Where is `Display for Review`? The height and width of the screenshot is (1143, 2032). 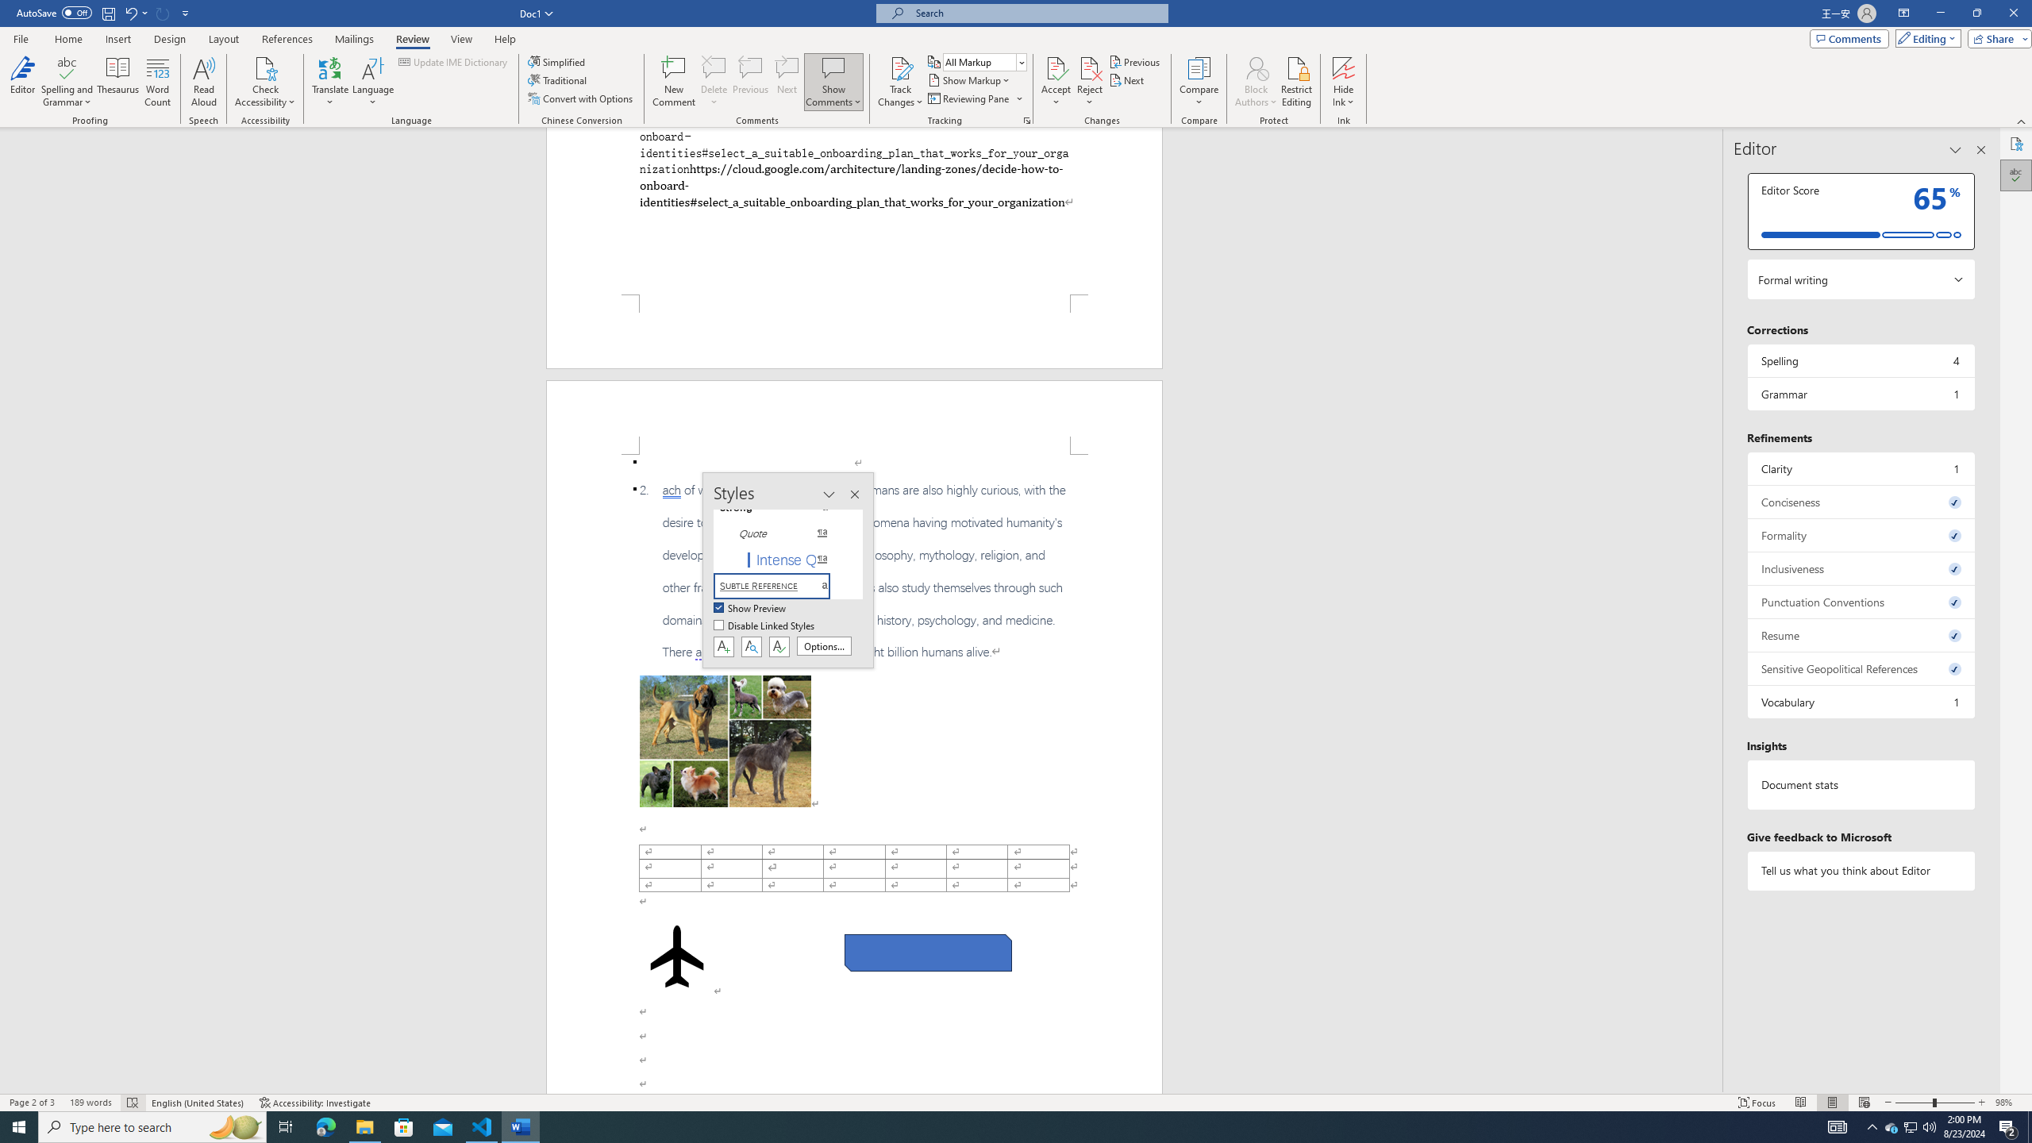 Display for Review is located at coordinates (984, 62).